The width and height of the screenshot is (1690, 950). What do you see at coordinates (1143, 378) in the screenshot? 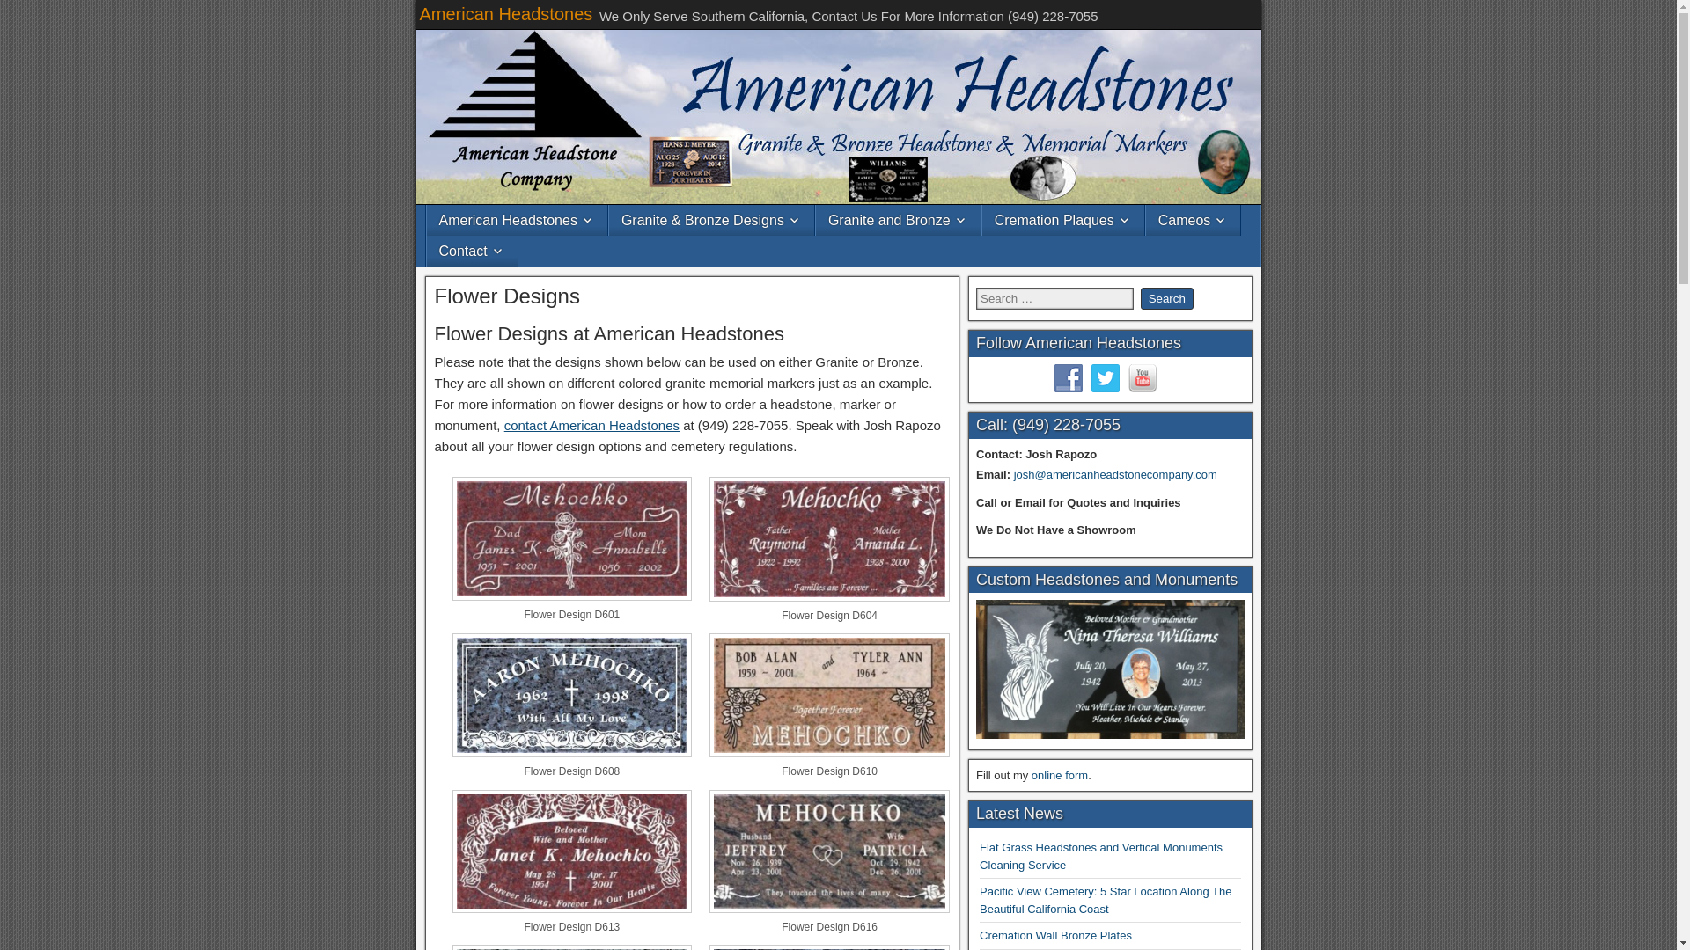
I see `Watch Us on YouTube` at bounding box center [1143, 378].